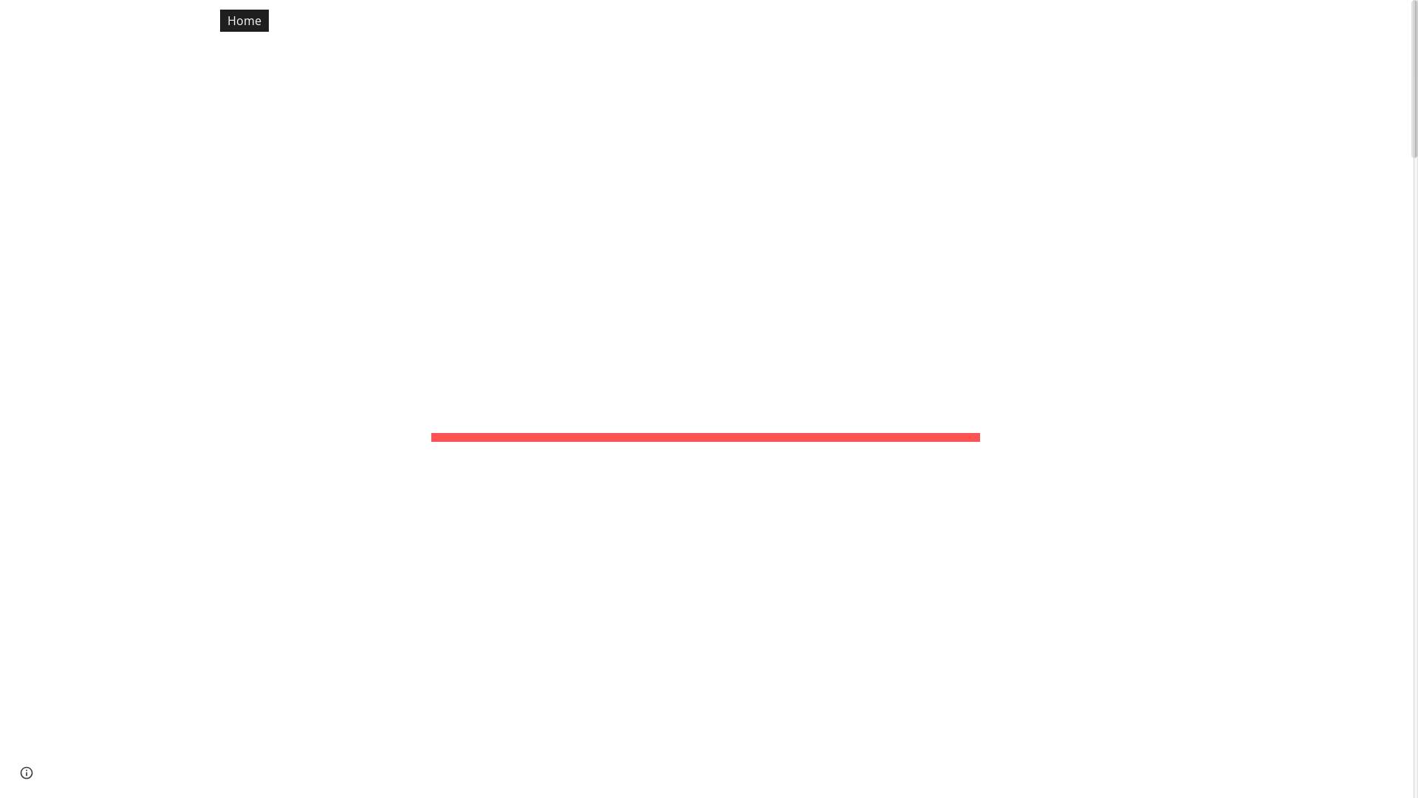 The image size is (1418, 798). Describe the element at coordinates (1365, 21) in the screenshot. I see `Expand/Collapse` at that location.